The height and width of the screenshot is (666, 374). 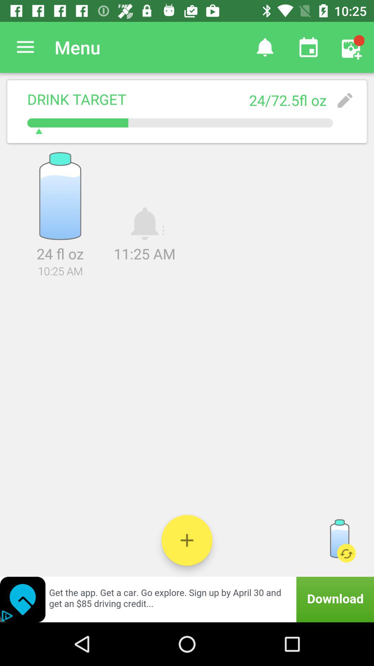 I want to click on tap item above 24 72 5fl, so click(x=308, y=47).